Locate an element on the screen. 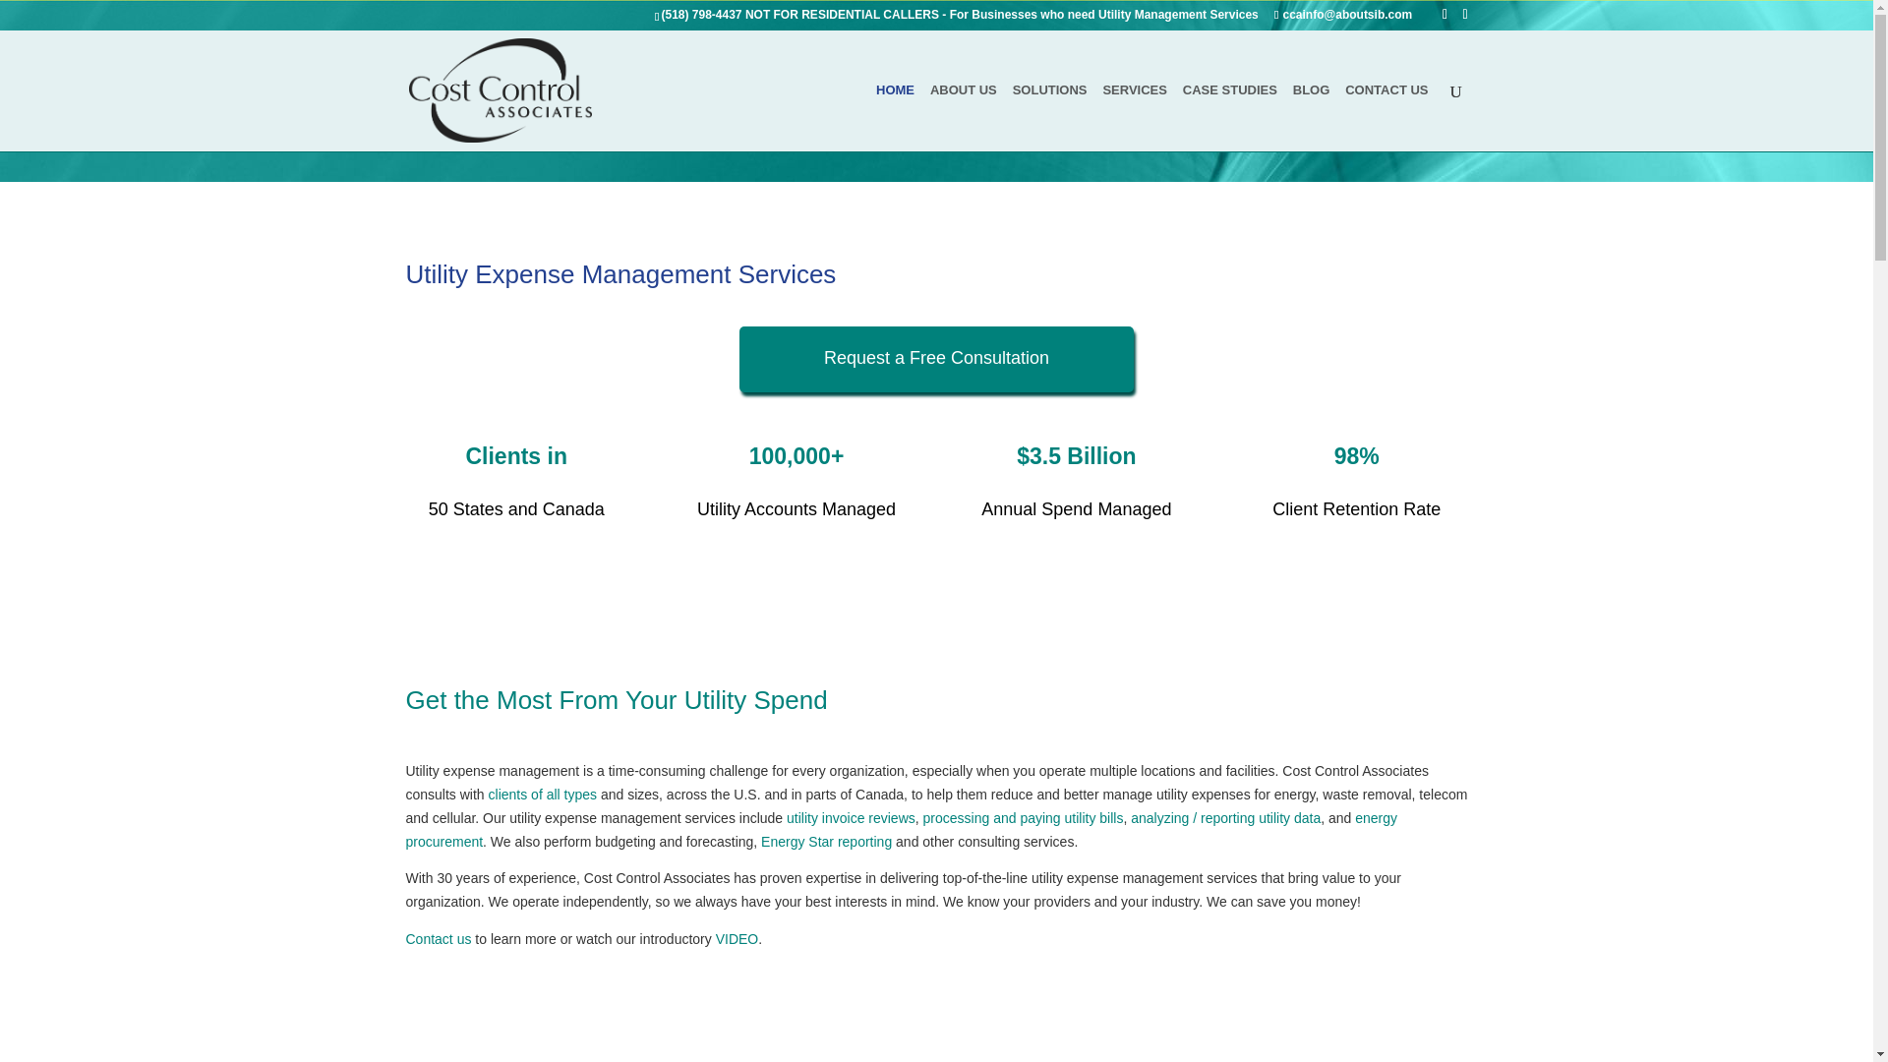 The height and width of the screenshot is (1062, 1888). Utility Bill Payment and Data Management Services is located at coordinates (1135, 118).